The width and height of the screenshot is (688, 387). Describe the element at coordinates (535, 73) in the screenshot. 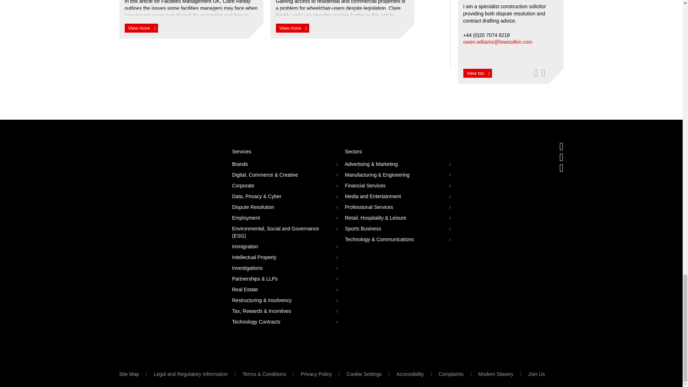

I see `Opens in a new tab` at that location.